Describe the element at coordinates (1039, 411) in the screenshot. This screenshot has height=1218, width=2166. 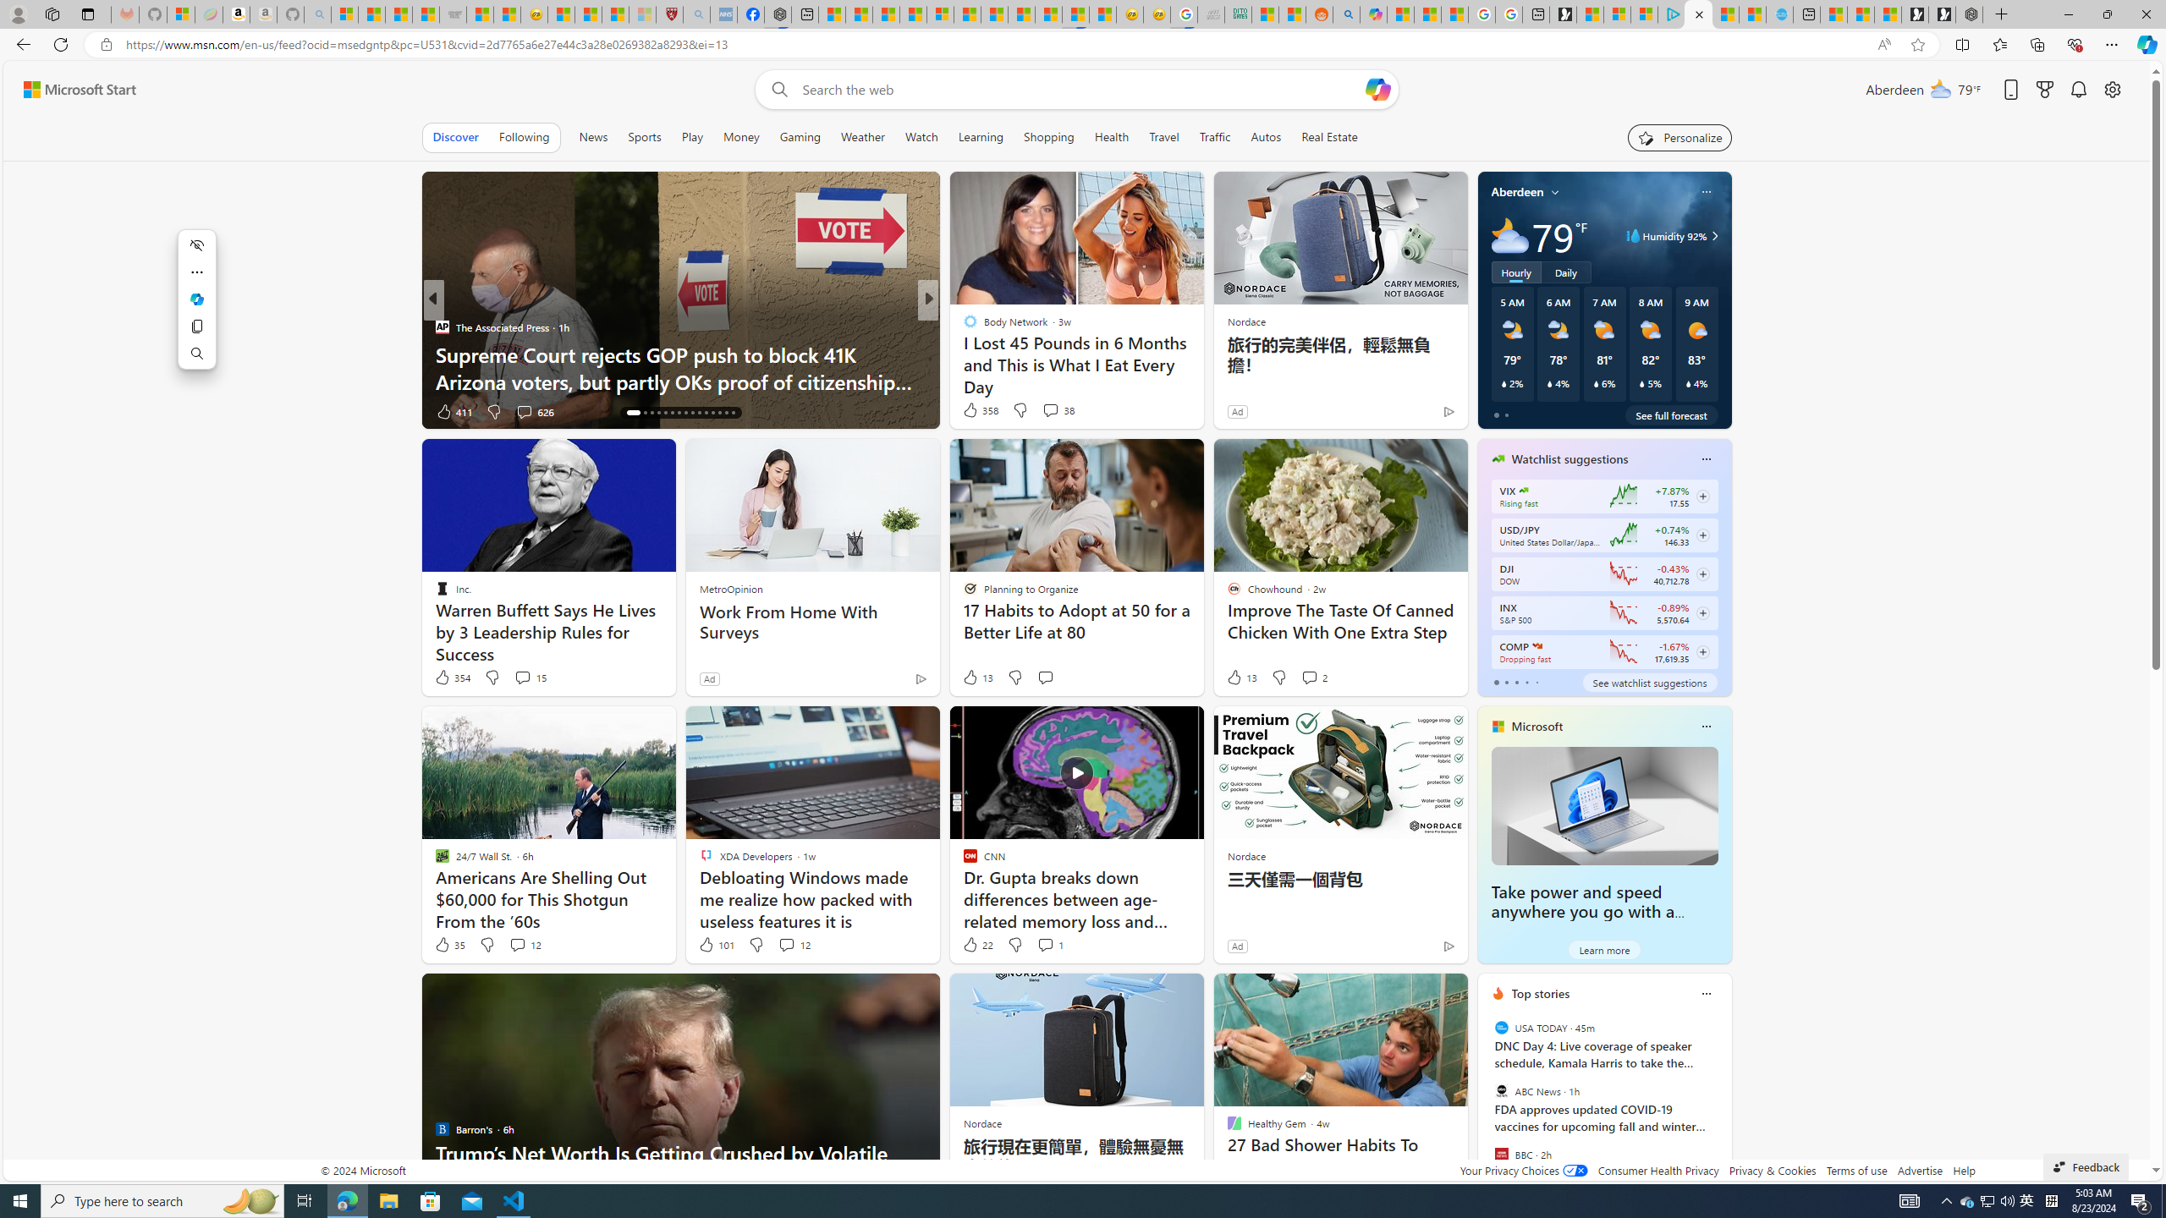
I see `View comments 11 Comment` at that location.